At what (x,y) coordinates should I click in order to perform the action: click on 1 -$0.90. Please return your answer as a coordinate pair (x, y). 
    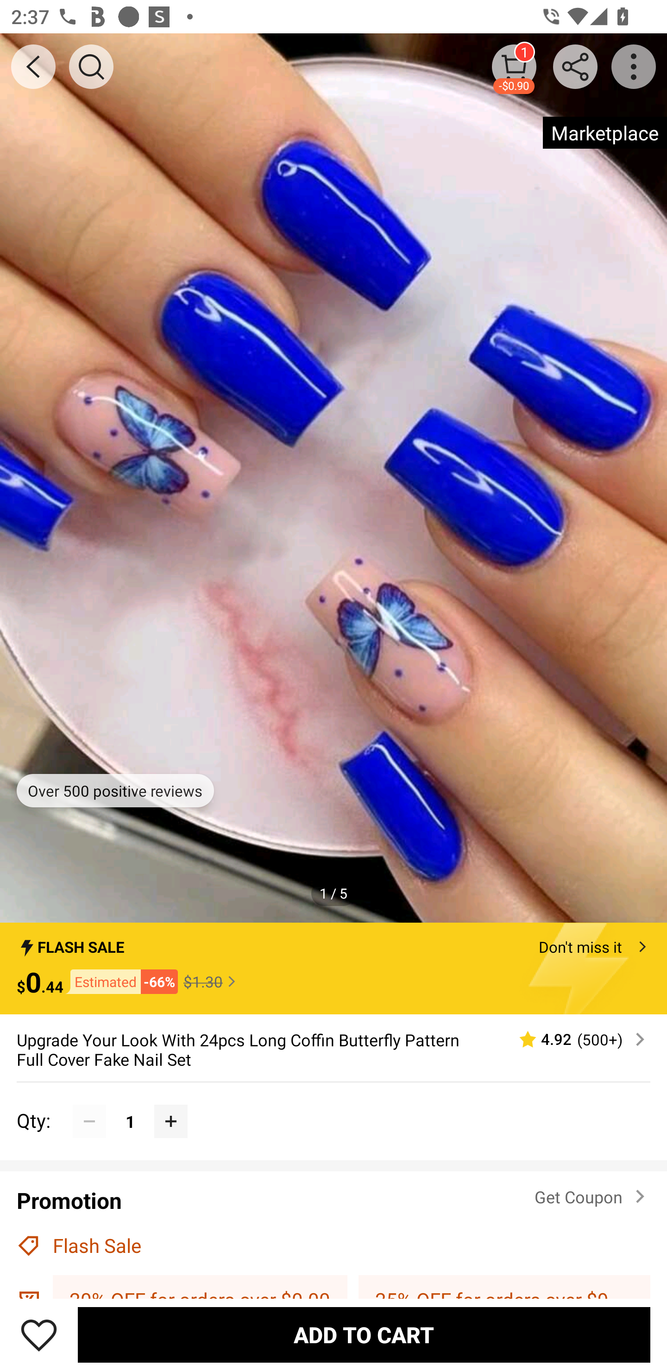
    Looking at the image, I should click on (514, 66).